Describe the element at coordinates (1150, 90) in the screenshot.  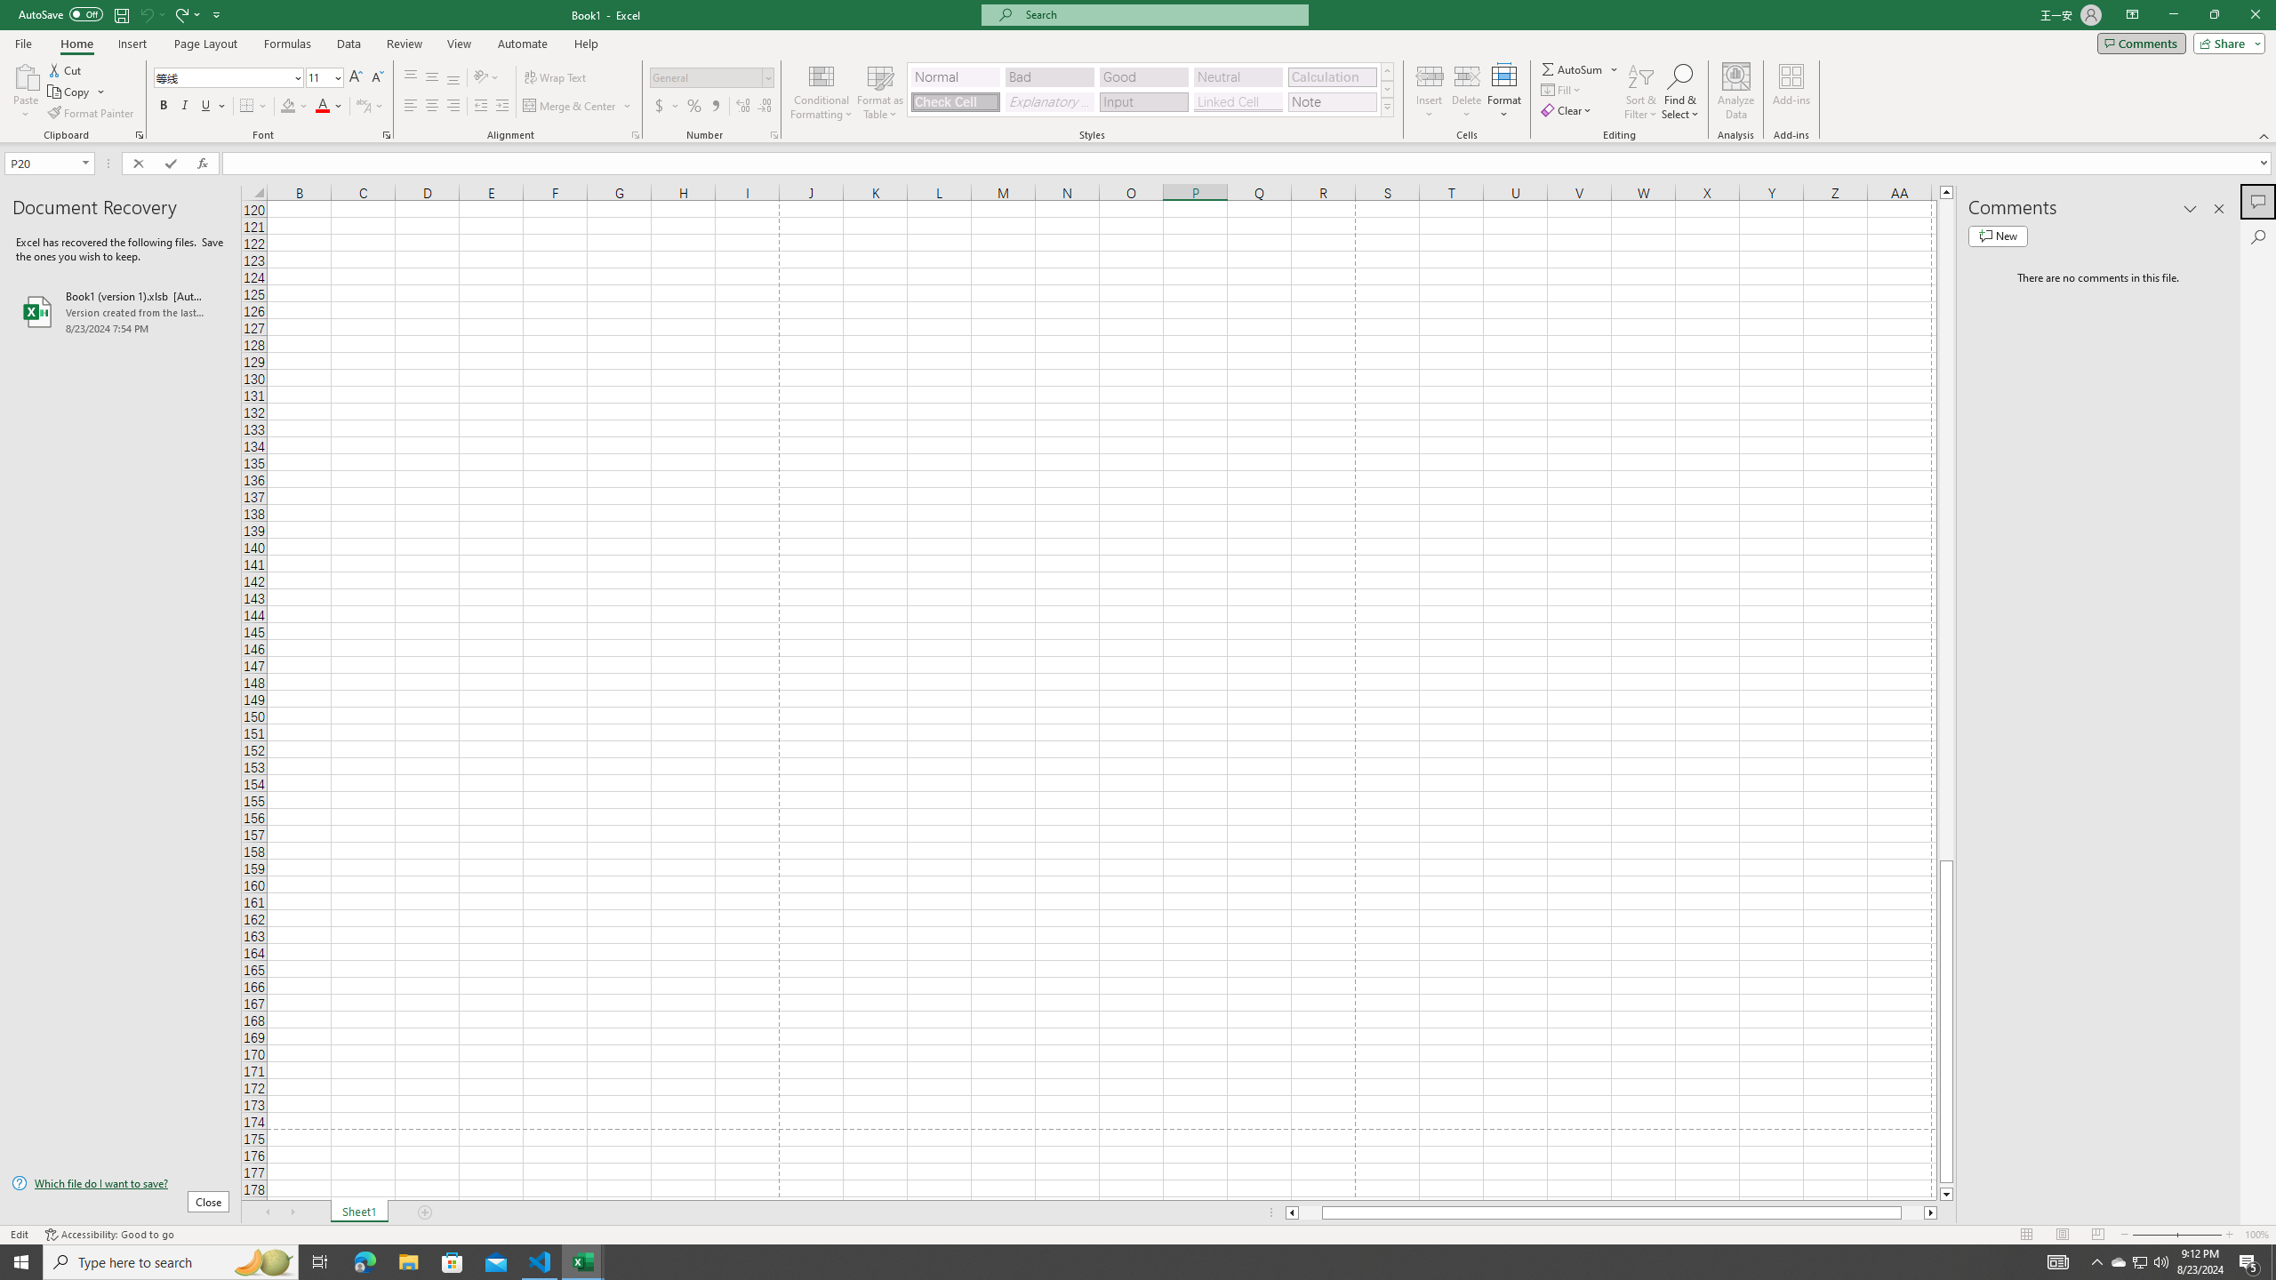
I see `AutomationID: CellStylesGallery` at that location.